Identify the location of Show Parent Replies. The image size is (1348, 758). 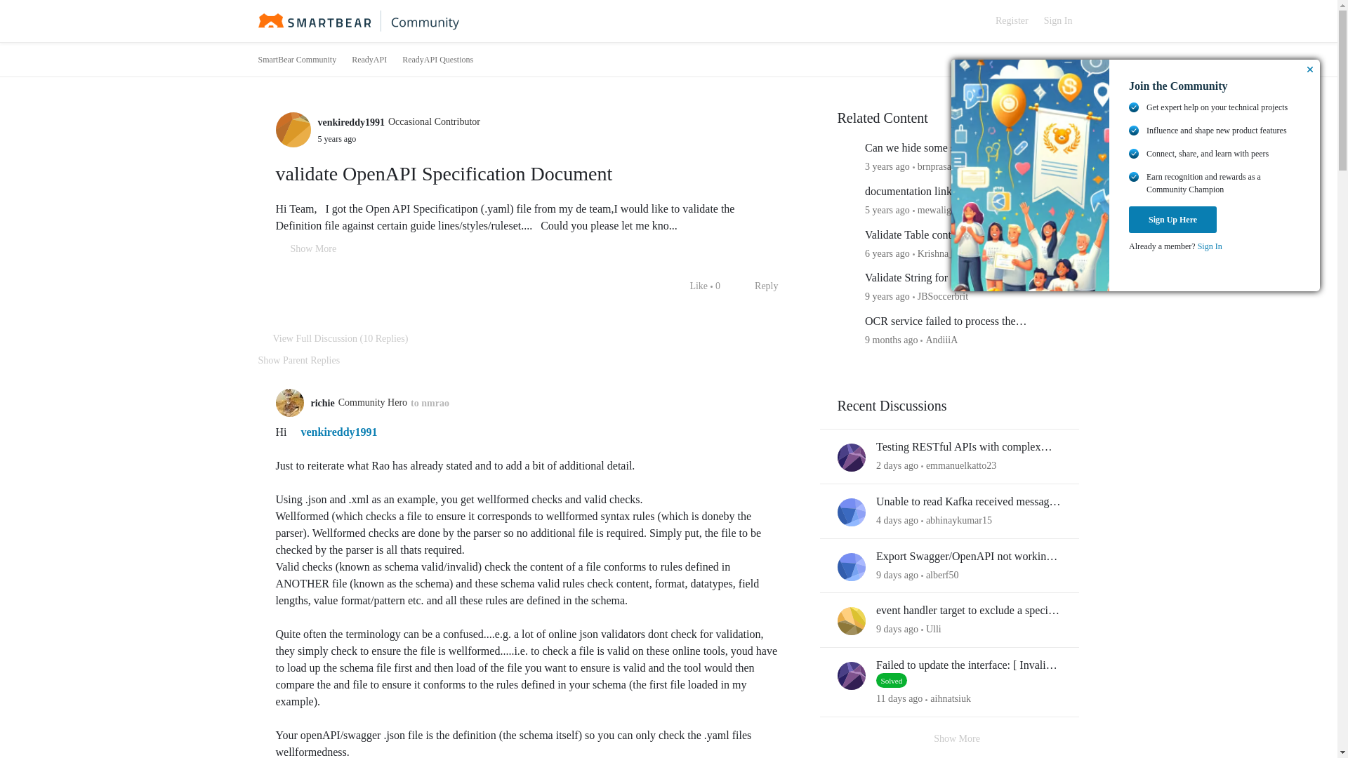
(299, 360).